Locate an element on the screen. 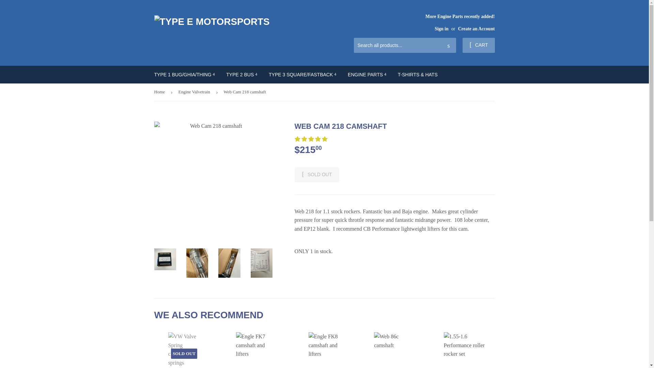 The height and width of the screenshot is (368, 654). Search is located at coordinates (448, 46).